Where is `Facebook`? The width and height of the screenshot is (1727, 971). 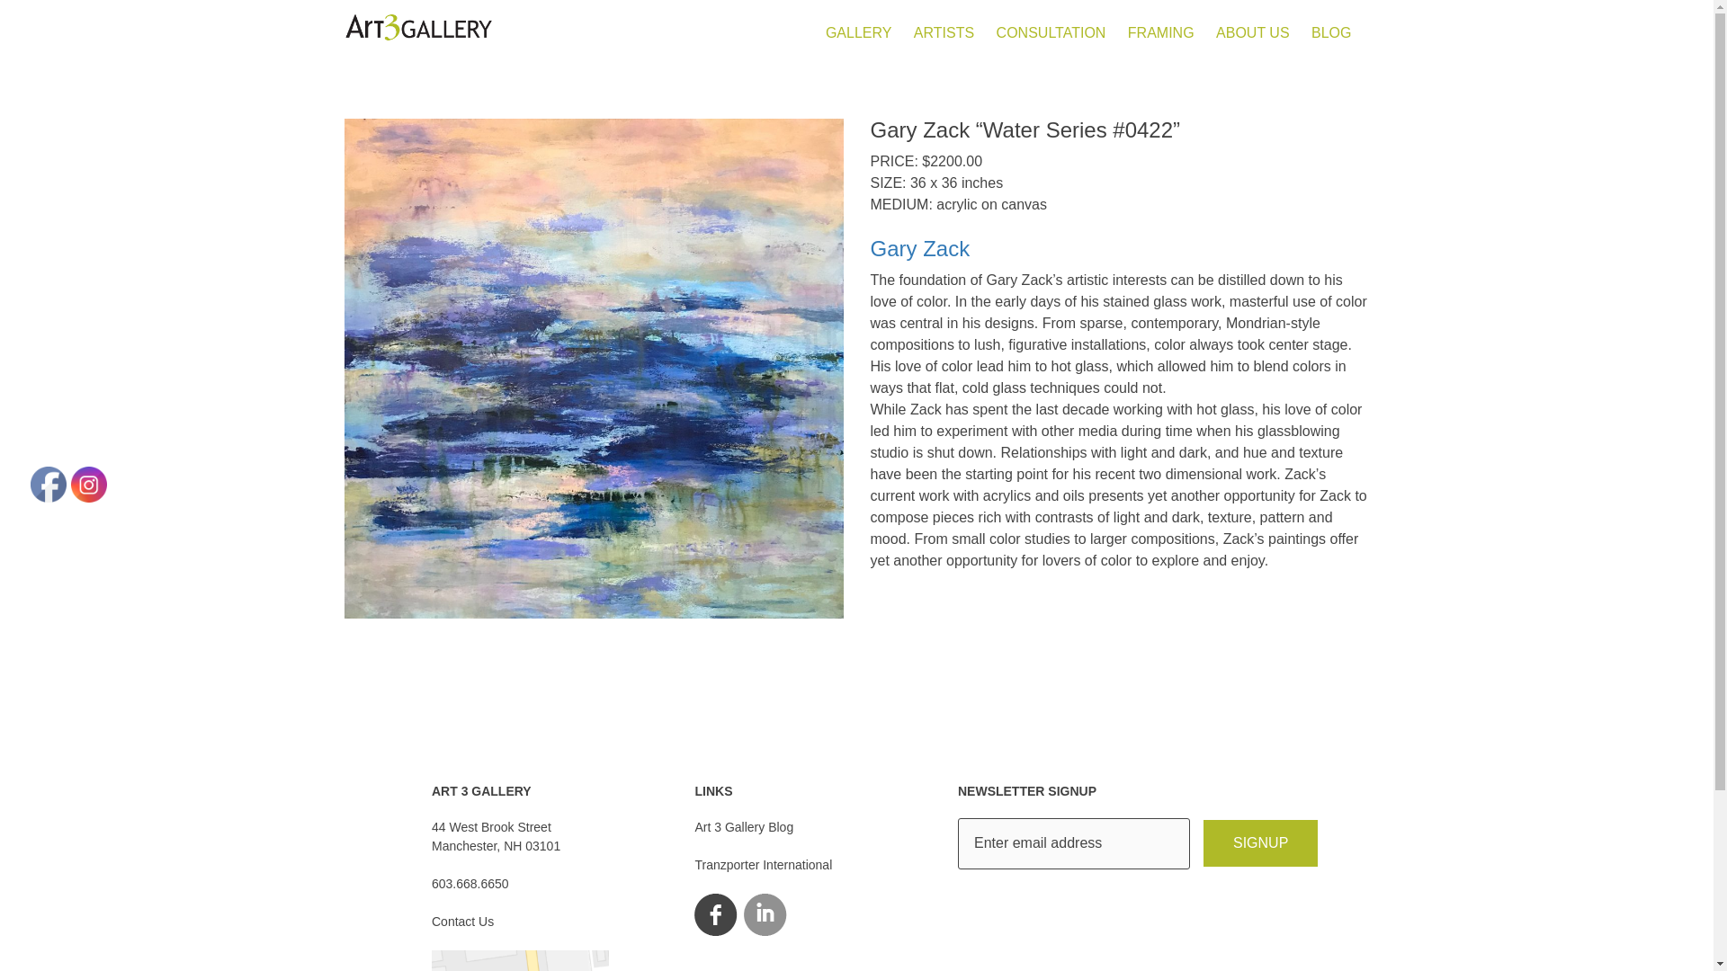 Facebook is located at coordinates (49, 484).